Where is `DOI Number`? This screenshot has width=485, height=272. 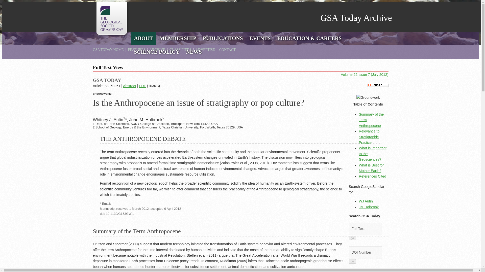 DOI Number is located at coordinates (365, 252).